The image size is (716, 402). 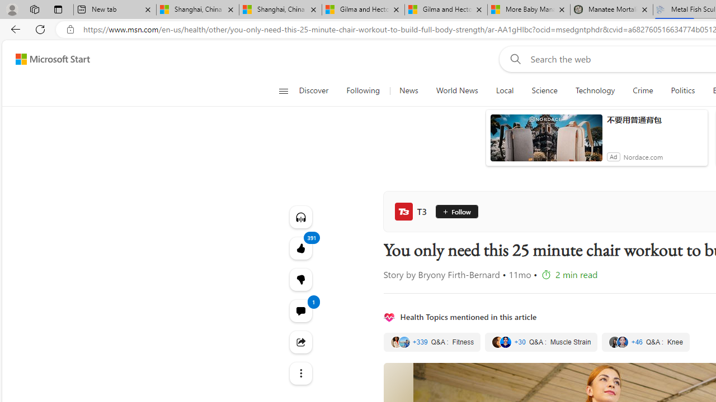 I want to click on World News, so click(x=456, y=90).